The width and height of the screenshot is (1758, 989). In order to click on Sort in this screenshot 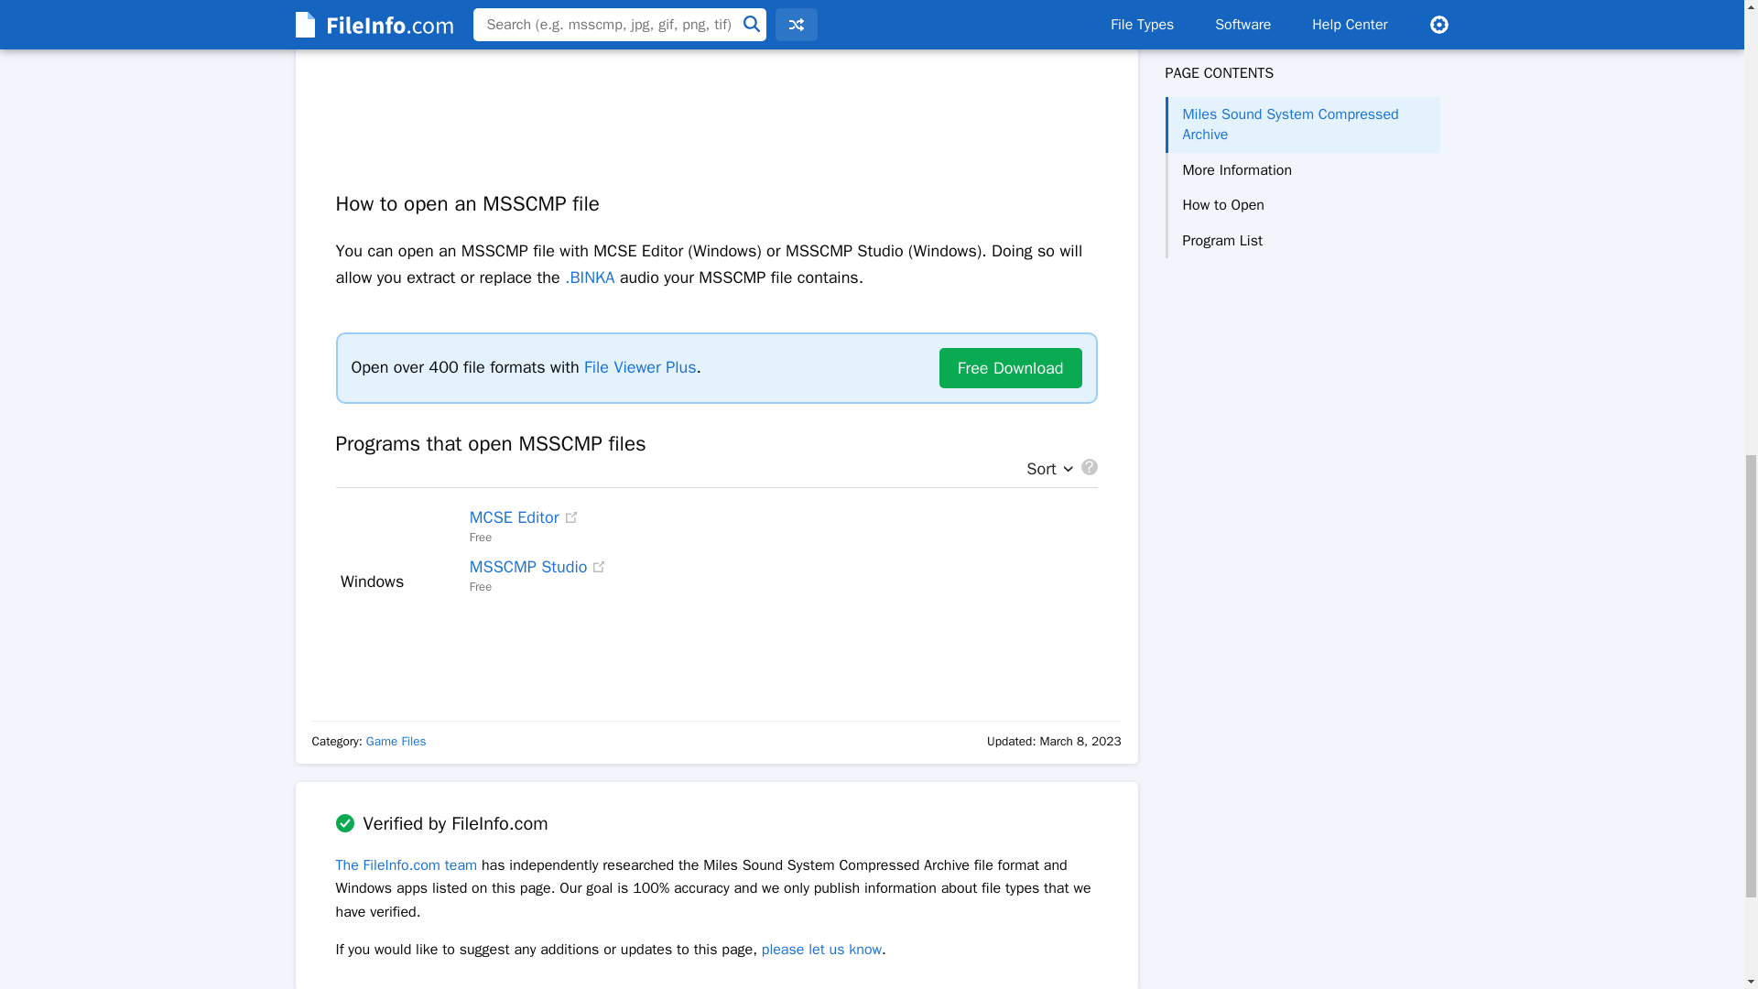, I will do `click(1045, 469)`.